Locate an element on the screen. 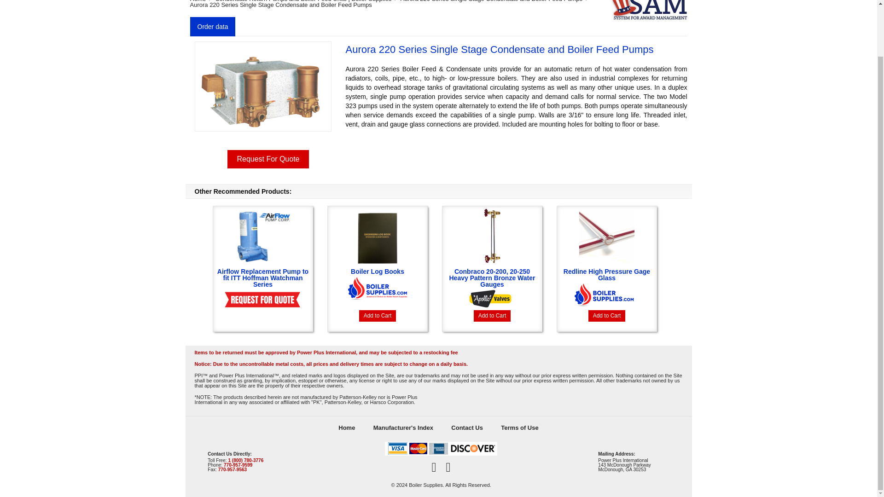 The width and height of the screenshot is (884, 497). Home is located at coordinates (346, 428).